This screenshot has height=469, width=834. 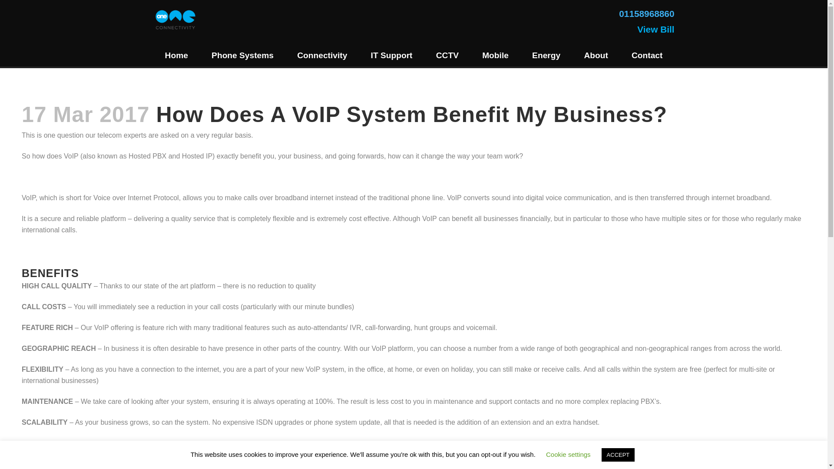 What do you see at coordinates (391, 56) in the screenshot?
I see `IT Support` at bounding box center [391, 56].